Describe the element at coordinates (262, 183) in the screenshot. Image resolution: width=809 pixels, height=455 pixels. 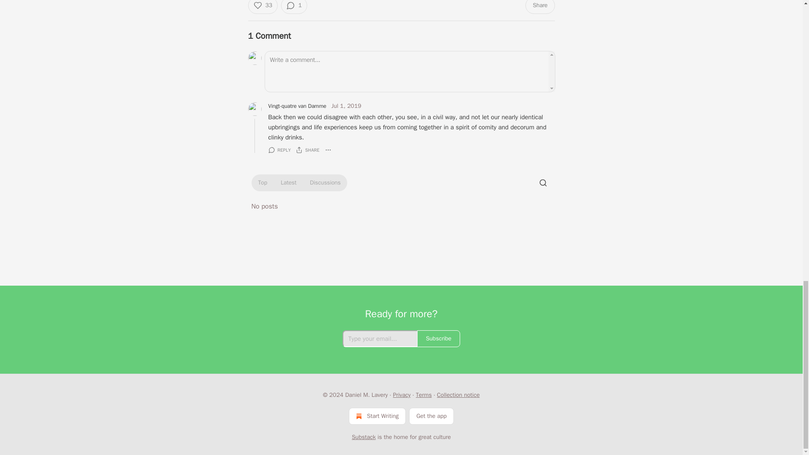
I see `Top` at that location.